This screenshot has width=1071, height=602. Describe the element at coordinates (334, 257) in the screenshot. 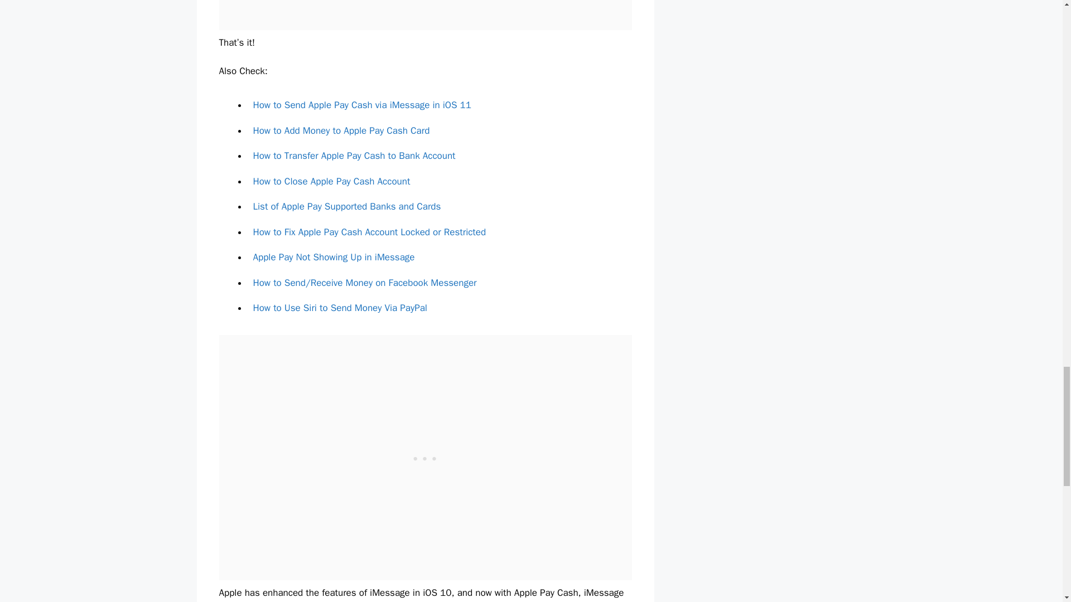

I see `Apple Pay Not Showing Up in iMessage` at that location.